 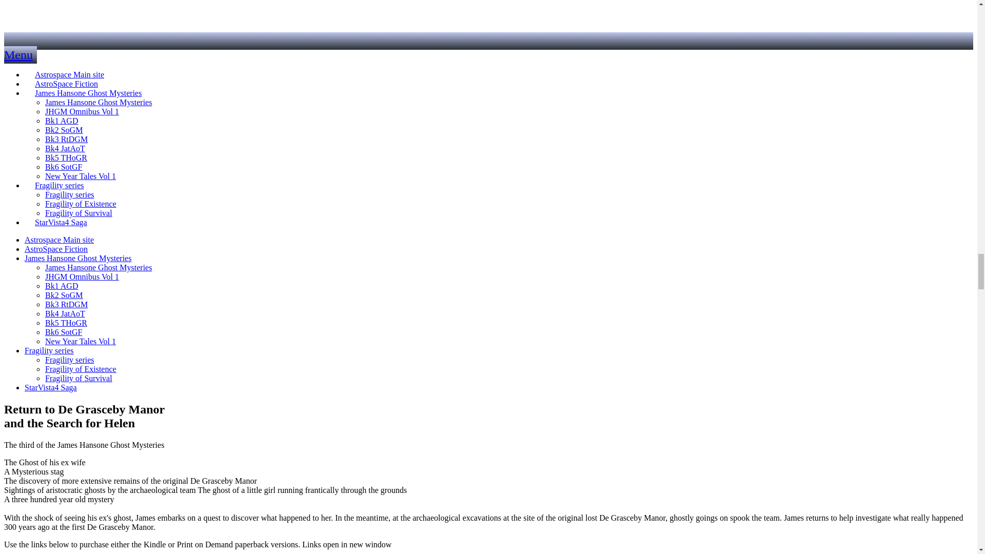 What do you see at coordinates (81, 368) in the screenshot?
I see `Fragility of Existence` at bounding box center [81, 368].